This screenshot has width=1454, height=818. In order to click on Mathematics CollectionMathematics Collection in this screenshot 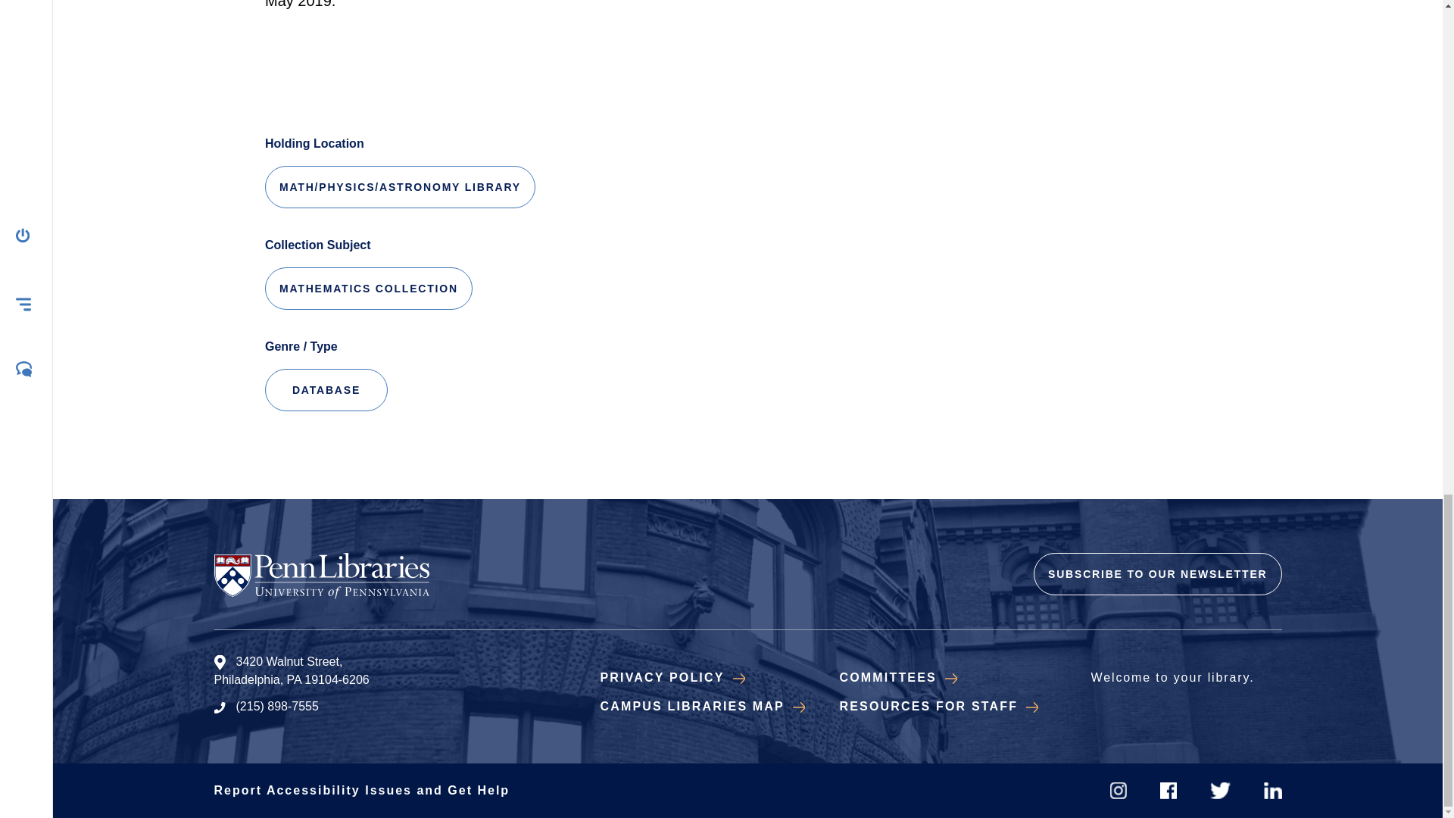, I will do `click(368, 289)`.